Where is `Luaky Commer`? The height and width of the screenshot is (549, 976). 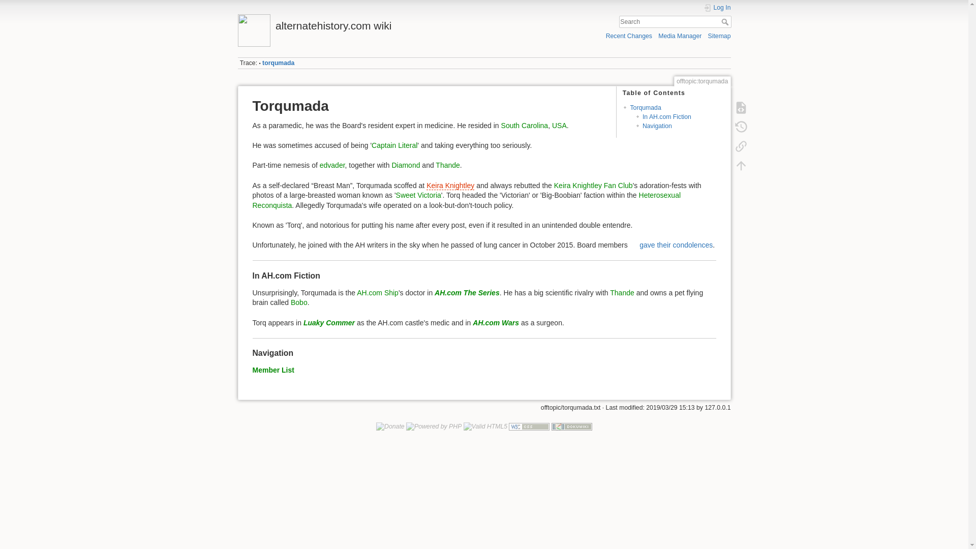
Luaky Commer is located at coordinates (329, 322).